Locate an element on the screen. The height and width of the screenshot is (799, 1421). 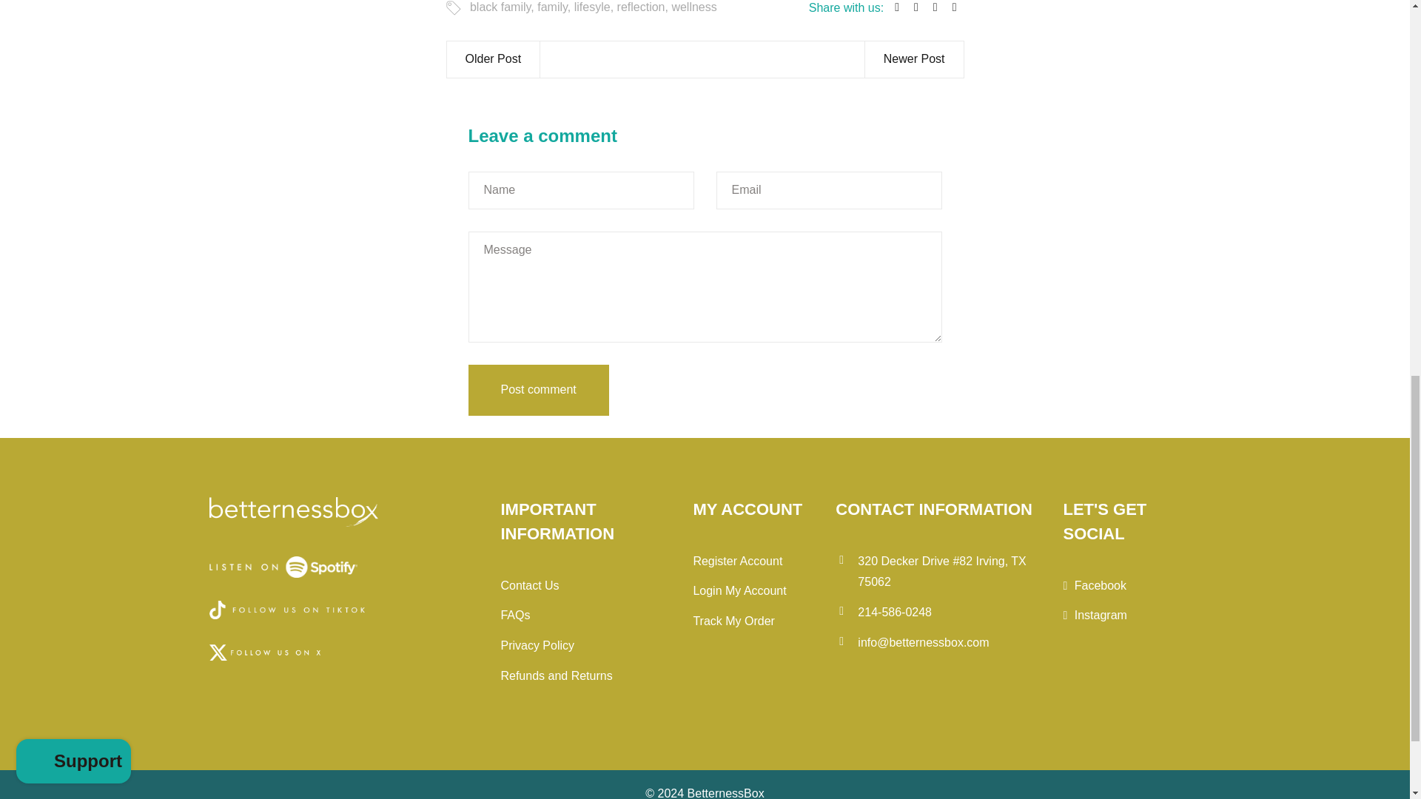
Register Account is located at coordinates (737, 561).